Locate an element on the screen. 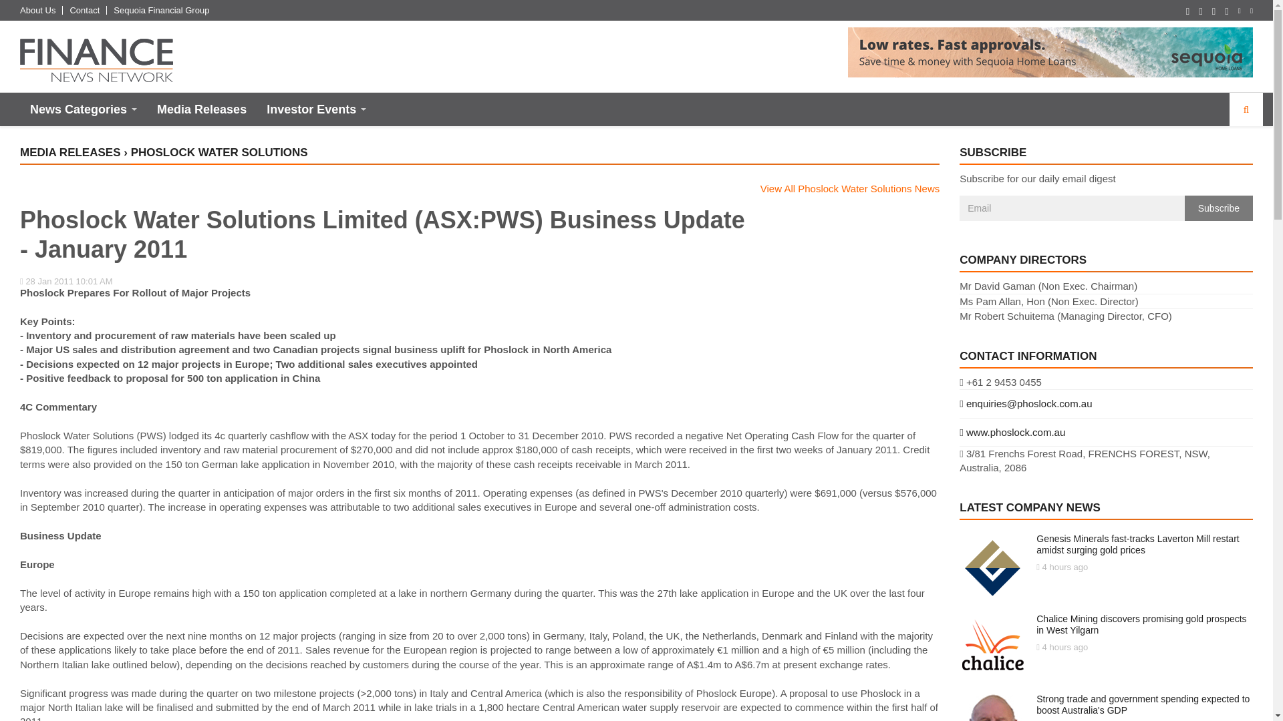 The image size is (1283, 721). Finance News Network is located at coordinates (96, 60).